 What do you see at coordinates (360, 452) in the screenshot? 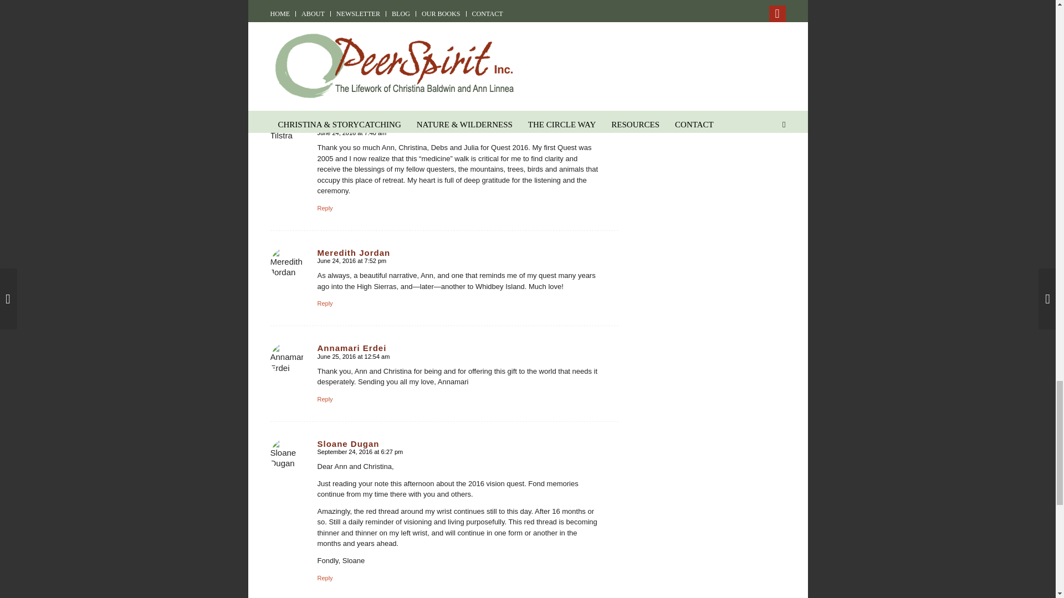
I see `September 24, 2016 at 6:27 pm` at bounding box center [360, 452].